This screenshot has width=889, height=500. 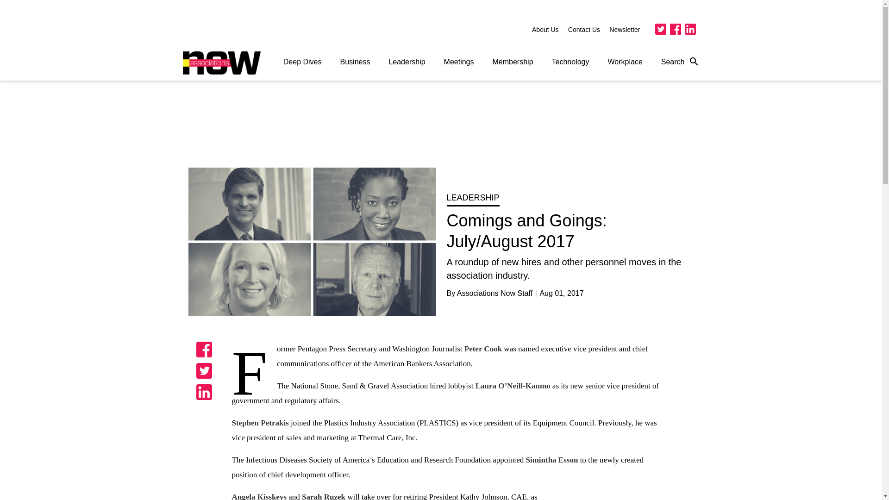 I want to click on Share, so click(x=204, y=392).